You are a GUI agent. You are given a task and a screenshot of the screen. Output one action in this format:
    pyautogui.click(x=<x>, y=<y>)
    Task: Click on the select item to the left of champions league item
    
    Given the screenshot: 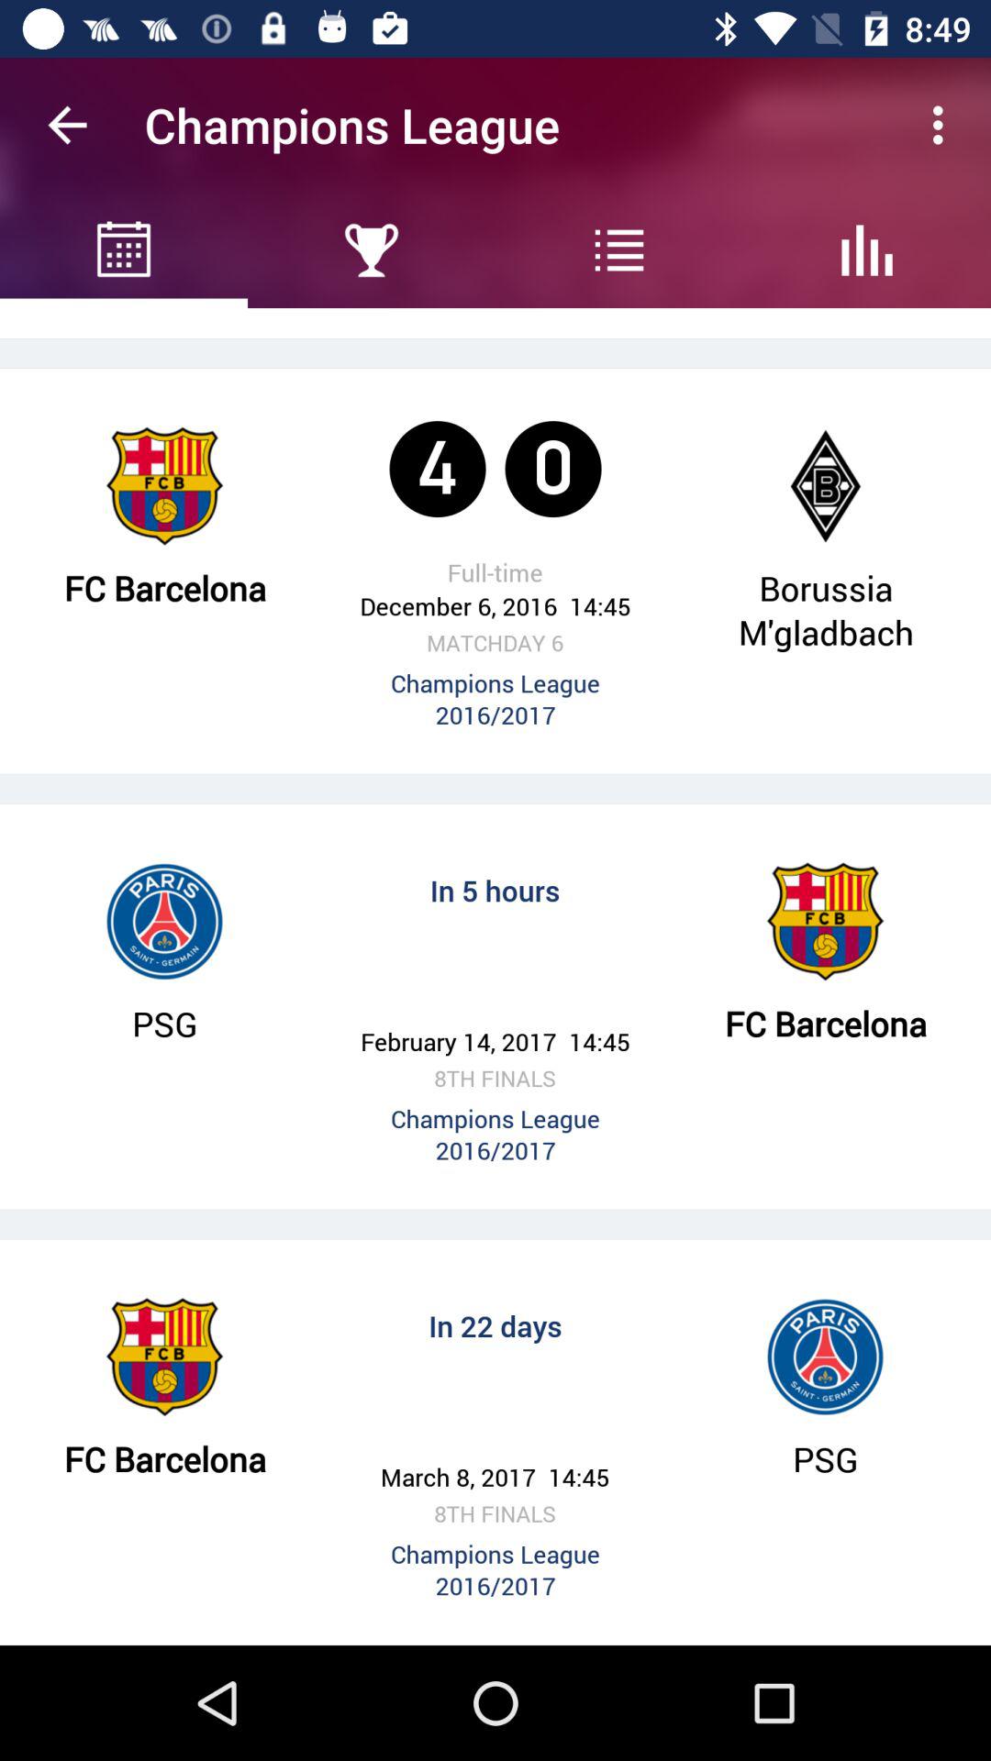 What is the action you would take?
    pyautogui.click(x=67, y=125)
    